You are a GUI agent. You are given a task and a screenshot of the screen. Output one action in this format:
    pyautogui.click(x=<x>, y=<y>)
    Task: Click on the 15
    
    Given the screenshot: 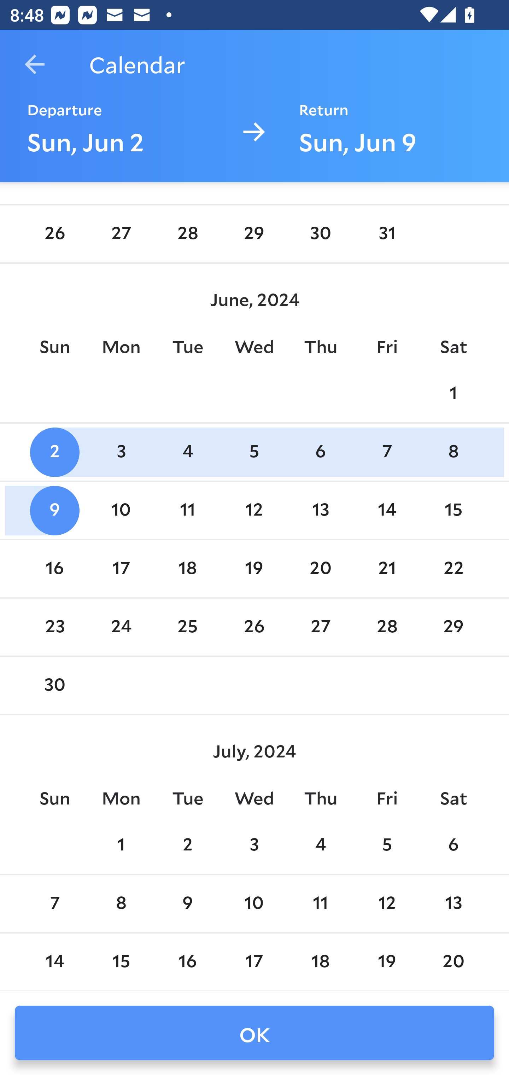 What is the action you would take?
    pyautogui.click(x=121, y=962)
    